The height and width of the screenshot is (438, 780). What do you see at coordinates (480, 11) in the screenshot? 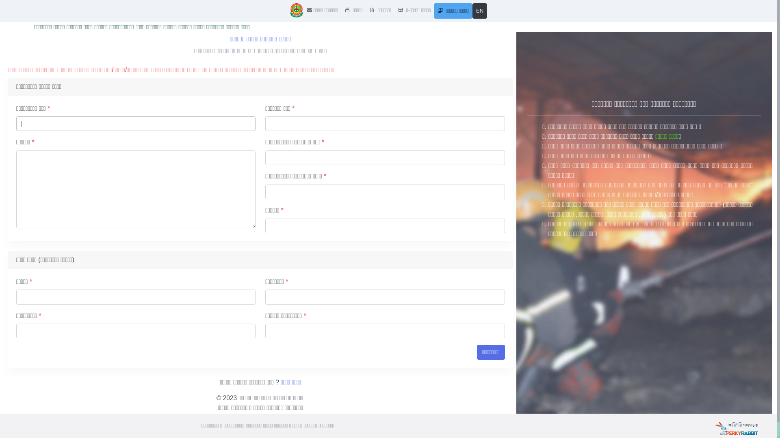
I see `EN` at bounding box center [480, 11].